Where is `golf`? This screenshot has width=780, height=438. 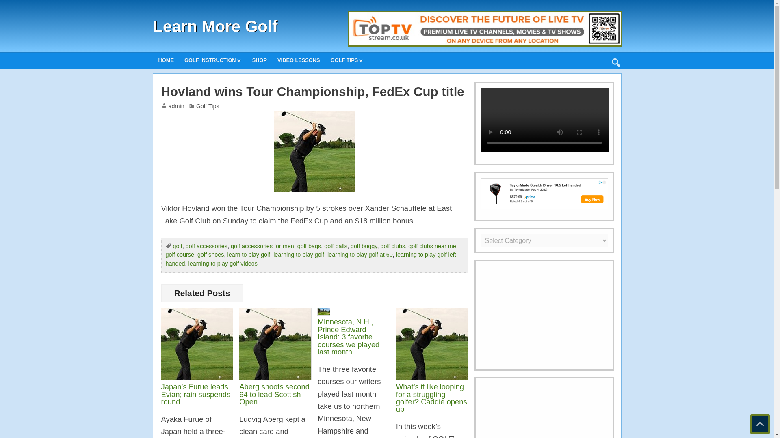
golf is located at coordinates (178, 246).